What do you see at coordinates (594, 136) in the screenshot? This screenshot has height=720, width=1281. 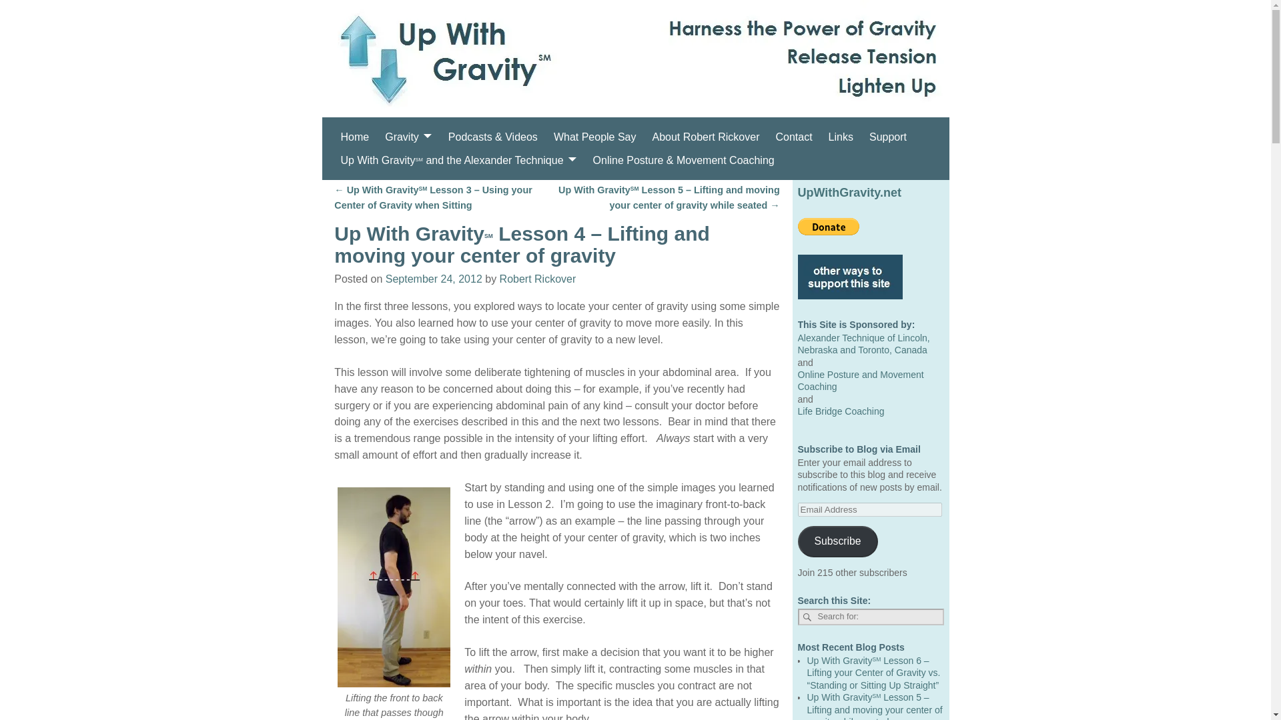 I see `What People Say` at bounding box center [594, 136].